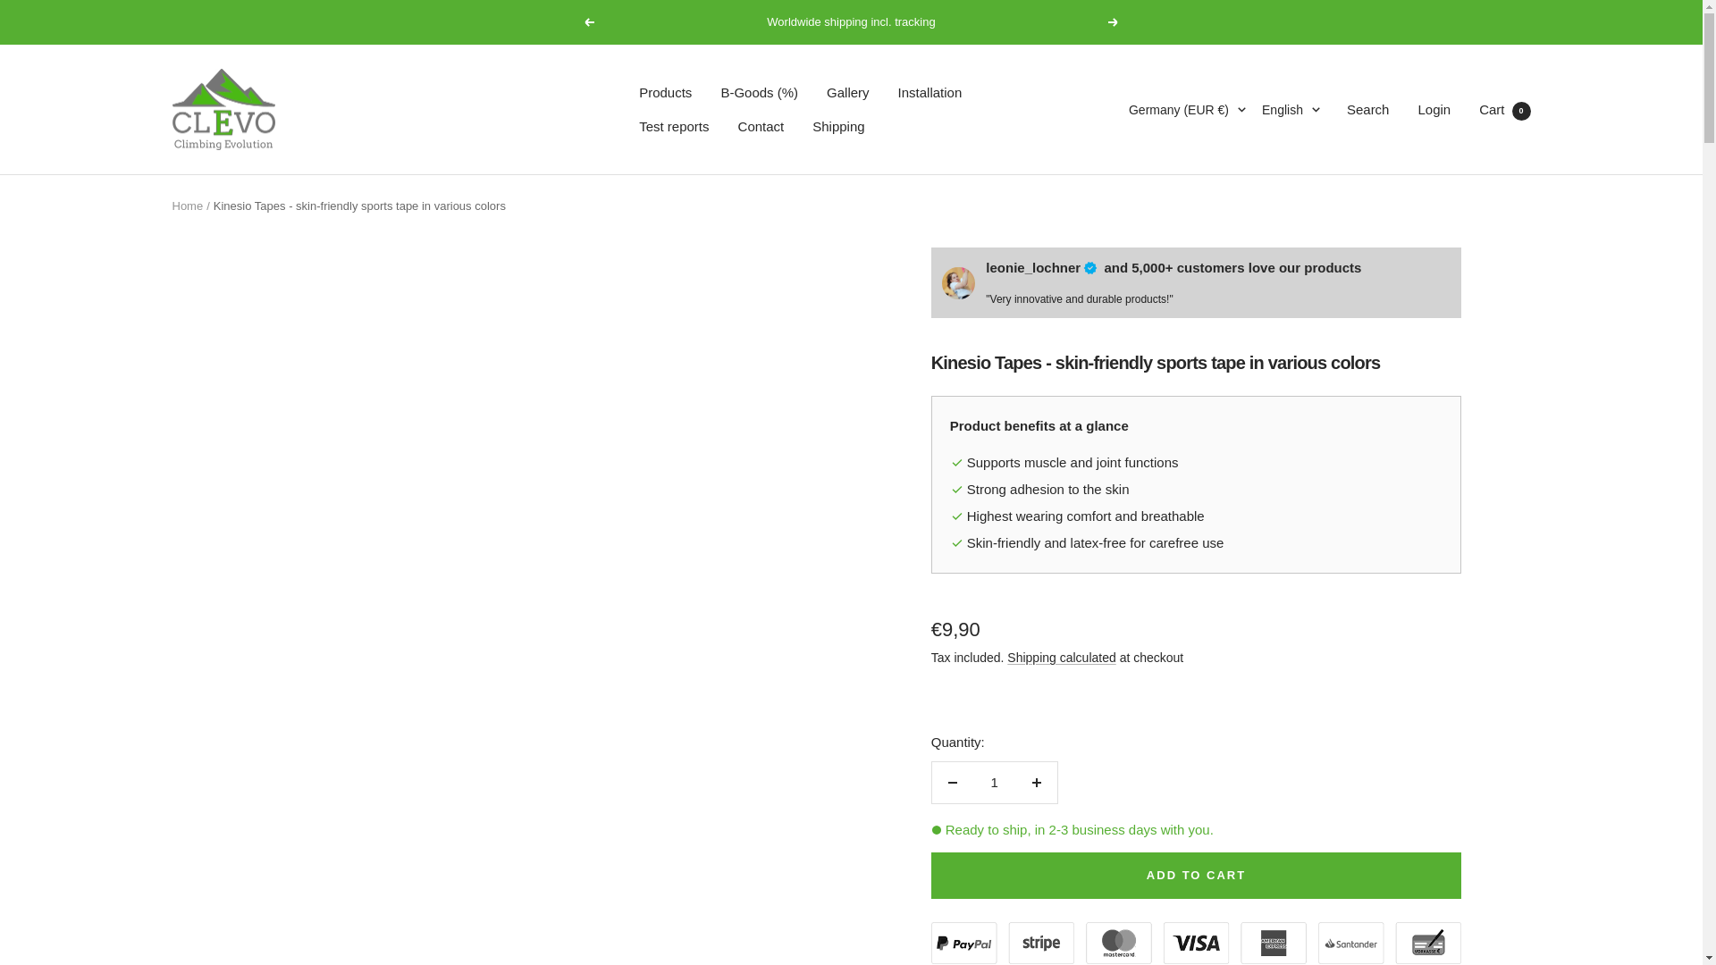  What do you see at coordinates (848, 92) in the screenshot?
I see `Gallery` at bounding box center [848, 92].